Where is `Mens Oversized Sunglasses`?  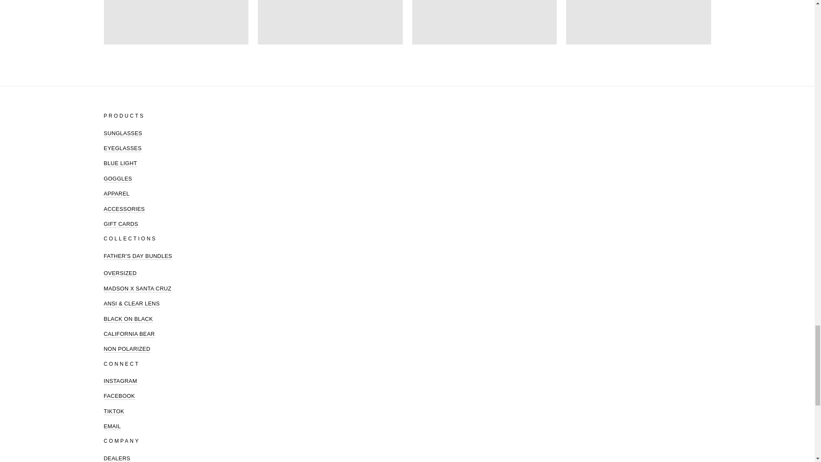
Mens Oversized Sunglasses is located at coordinates (120, 273).